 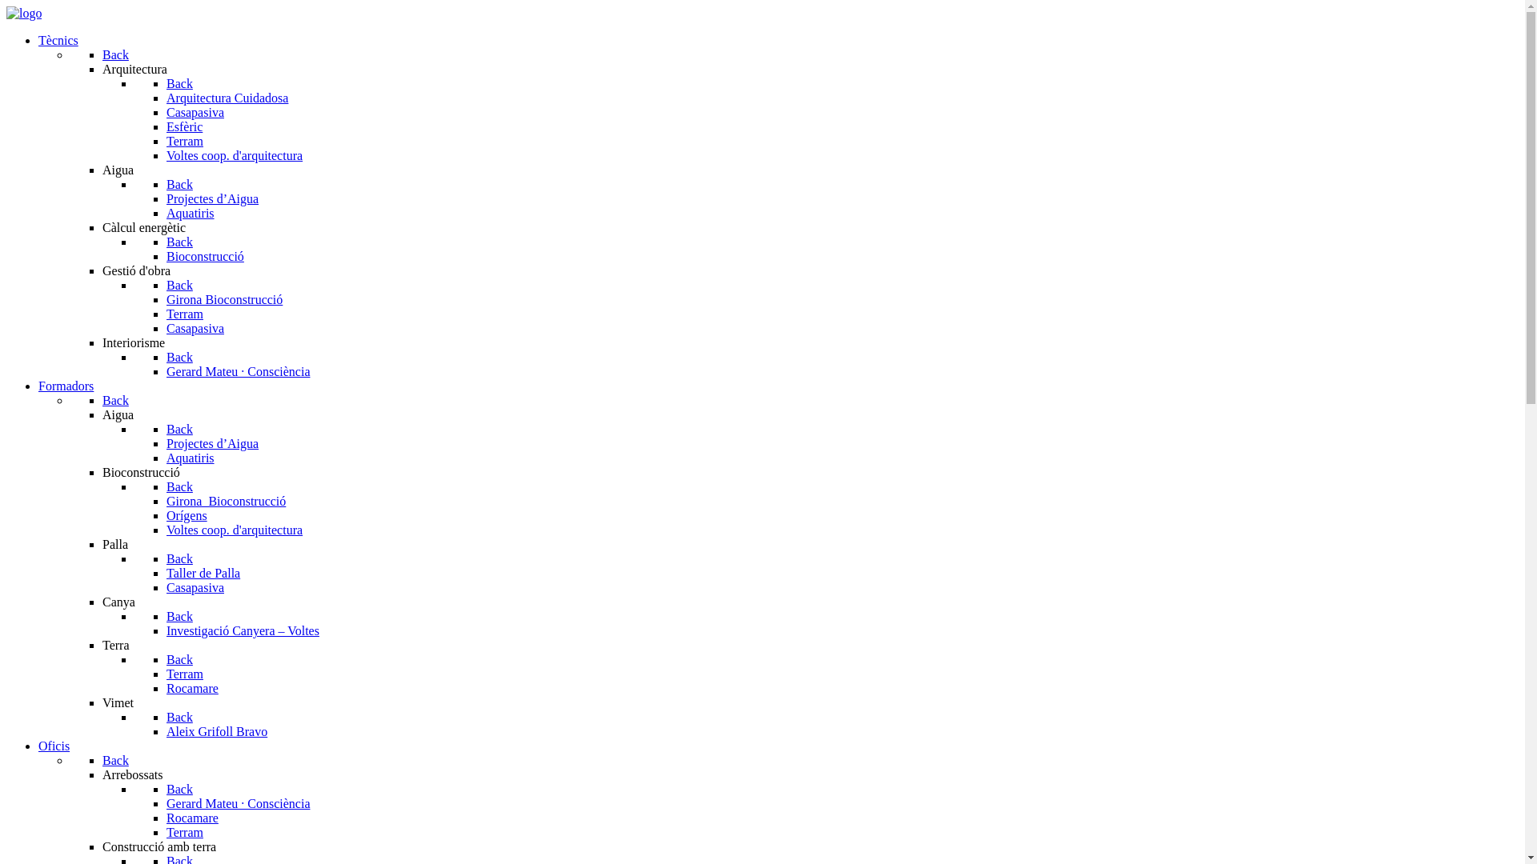 I want to click on Terram, so click(x=185, y=314).